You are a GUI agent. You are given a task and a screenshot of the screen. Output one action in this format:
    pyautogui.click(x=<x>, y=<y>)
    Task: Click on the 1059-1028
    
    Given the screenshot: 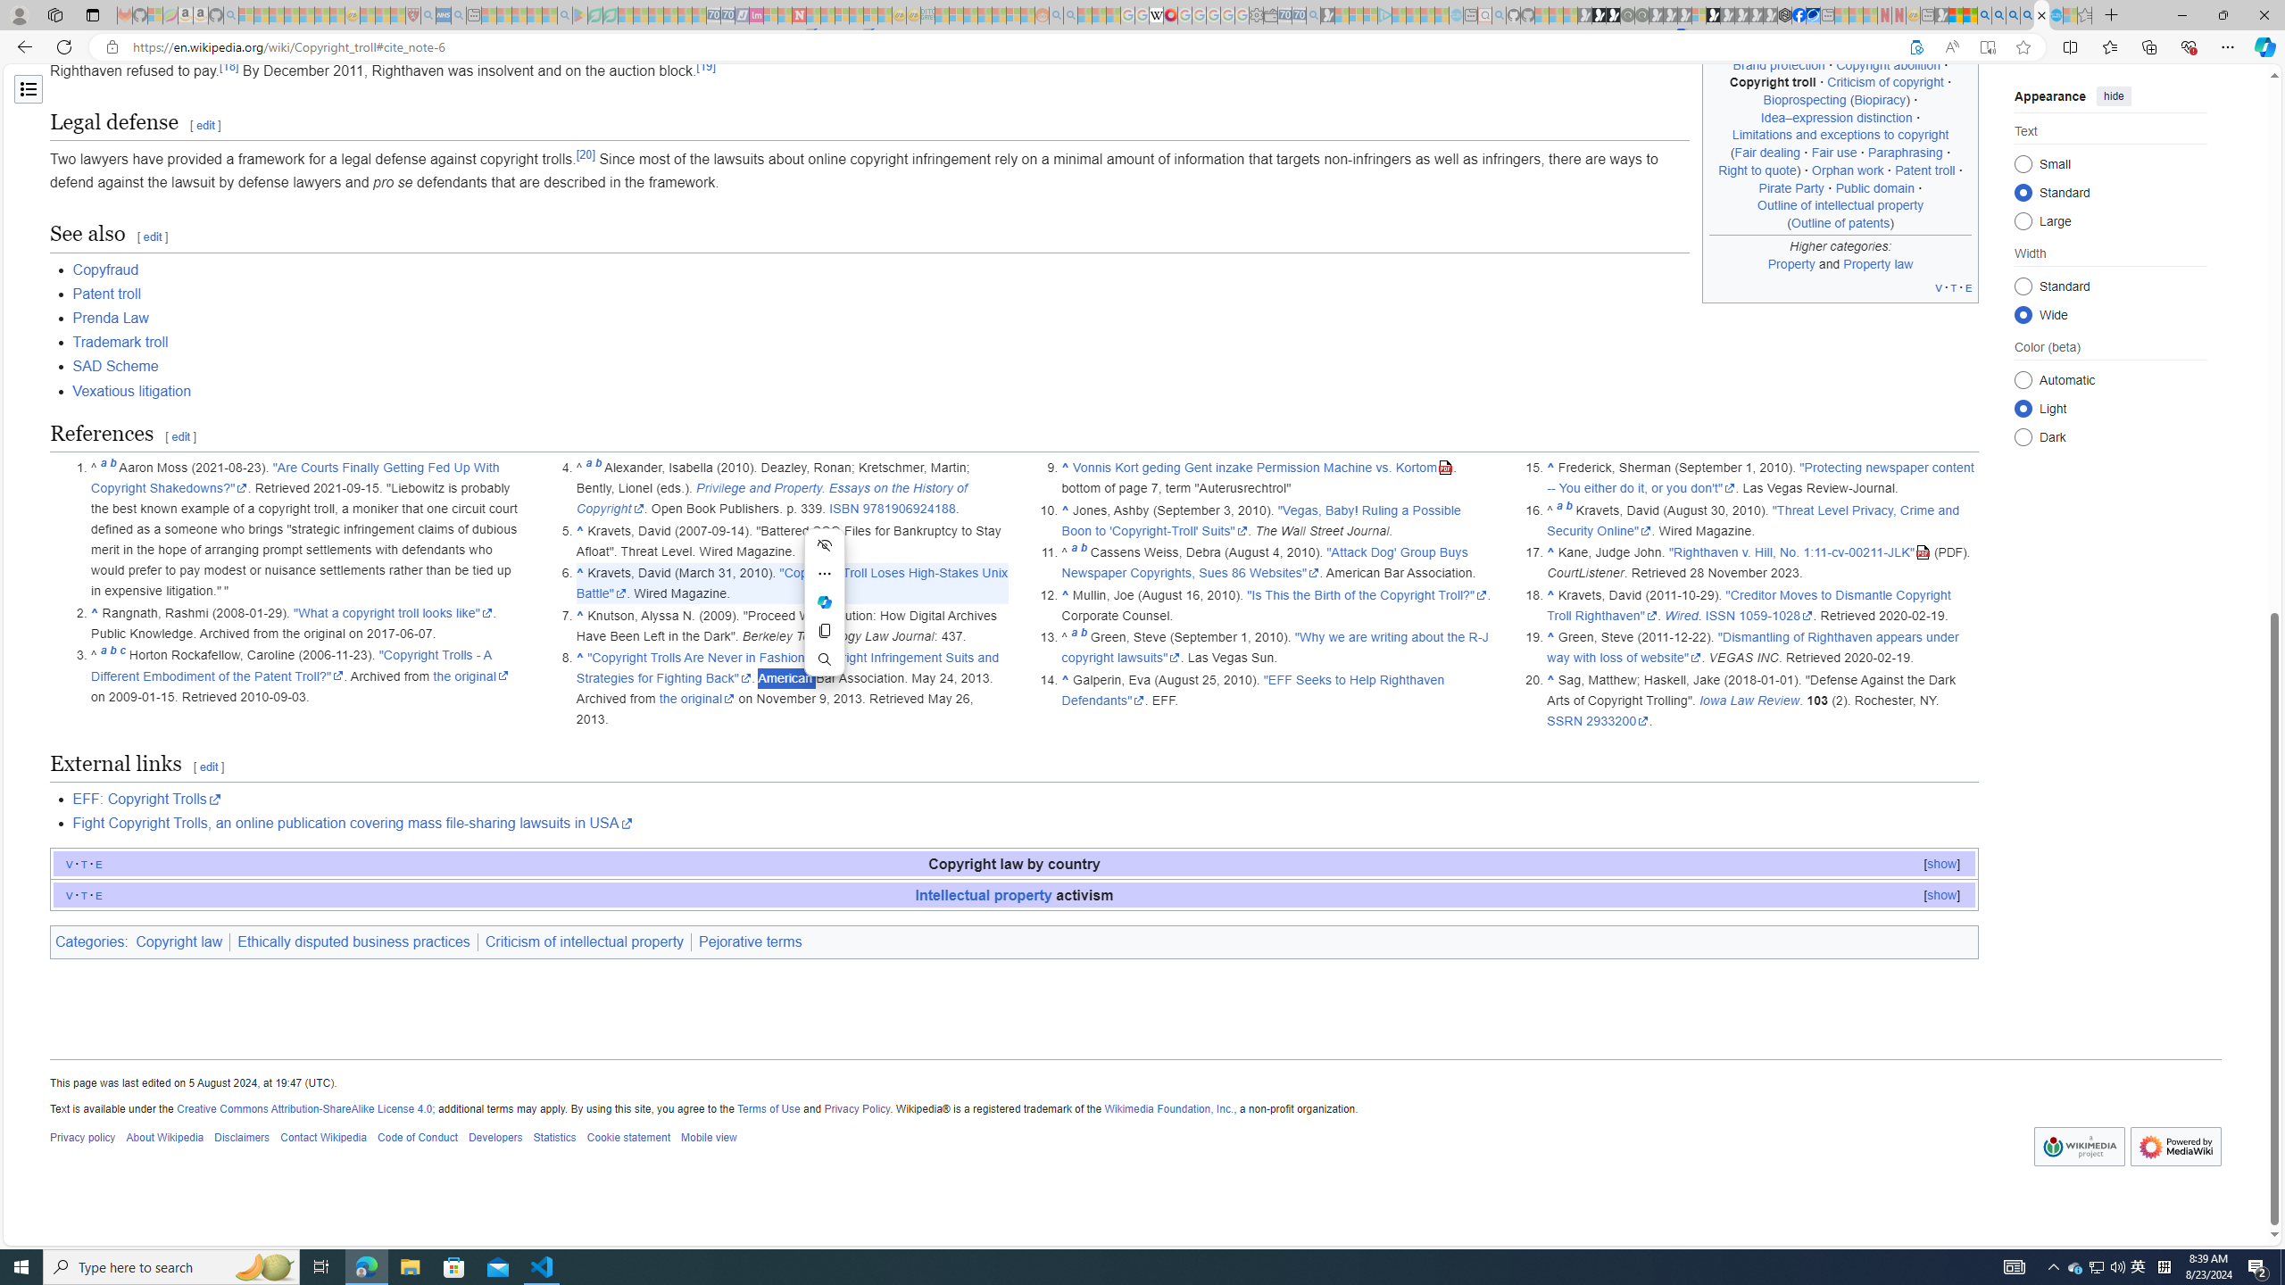 What is the action you would take?
    pyautogui.click(x=1776, y=616)
    